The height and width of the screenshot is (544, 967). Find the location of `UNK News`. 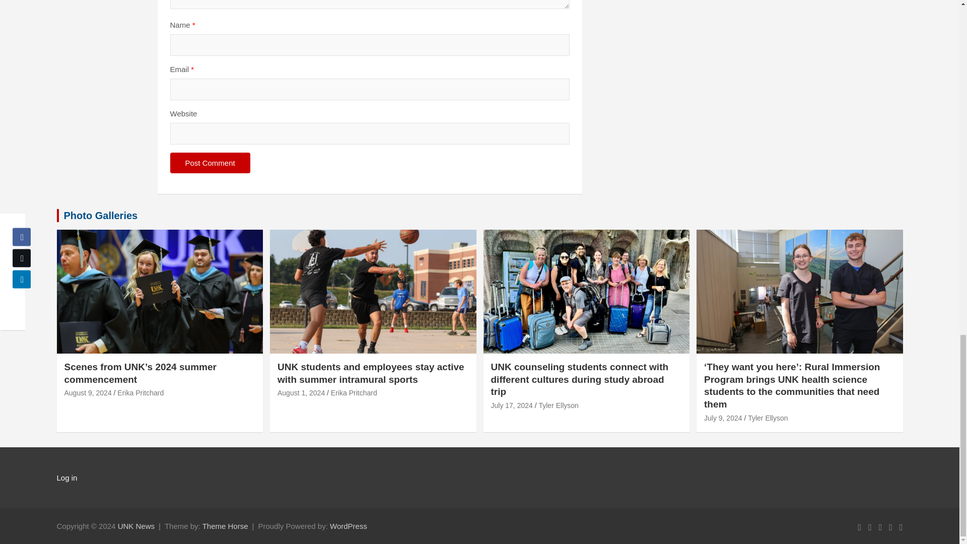

UNK News is located at coordinates (136, 526).